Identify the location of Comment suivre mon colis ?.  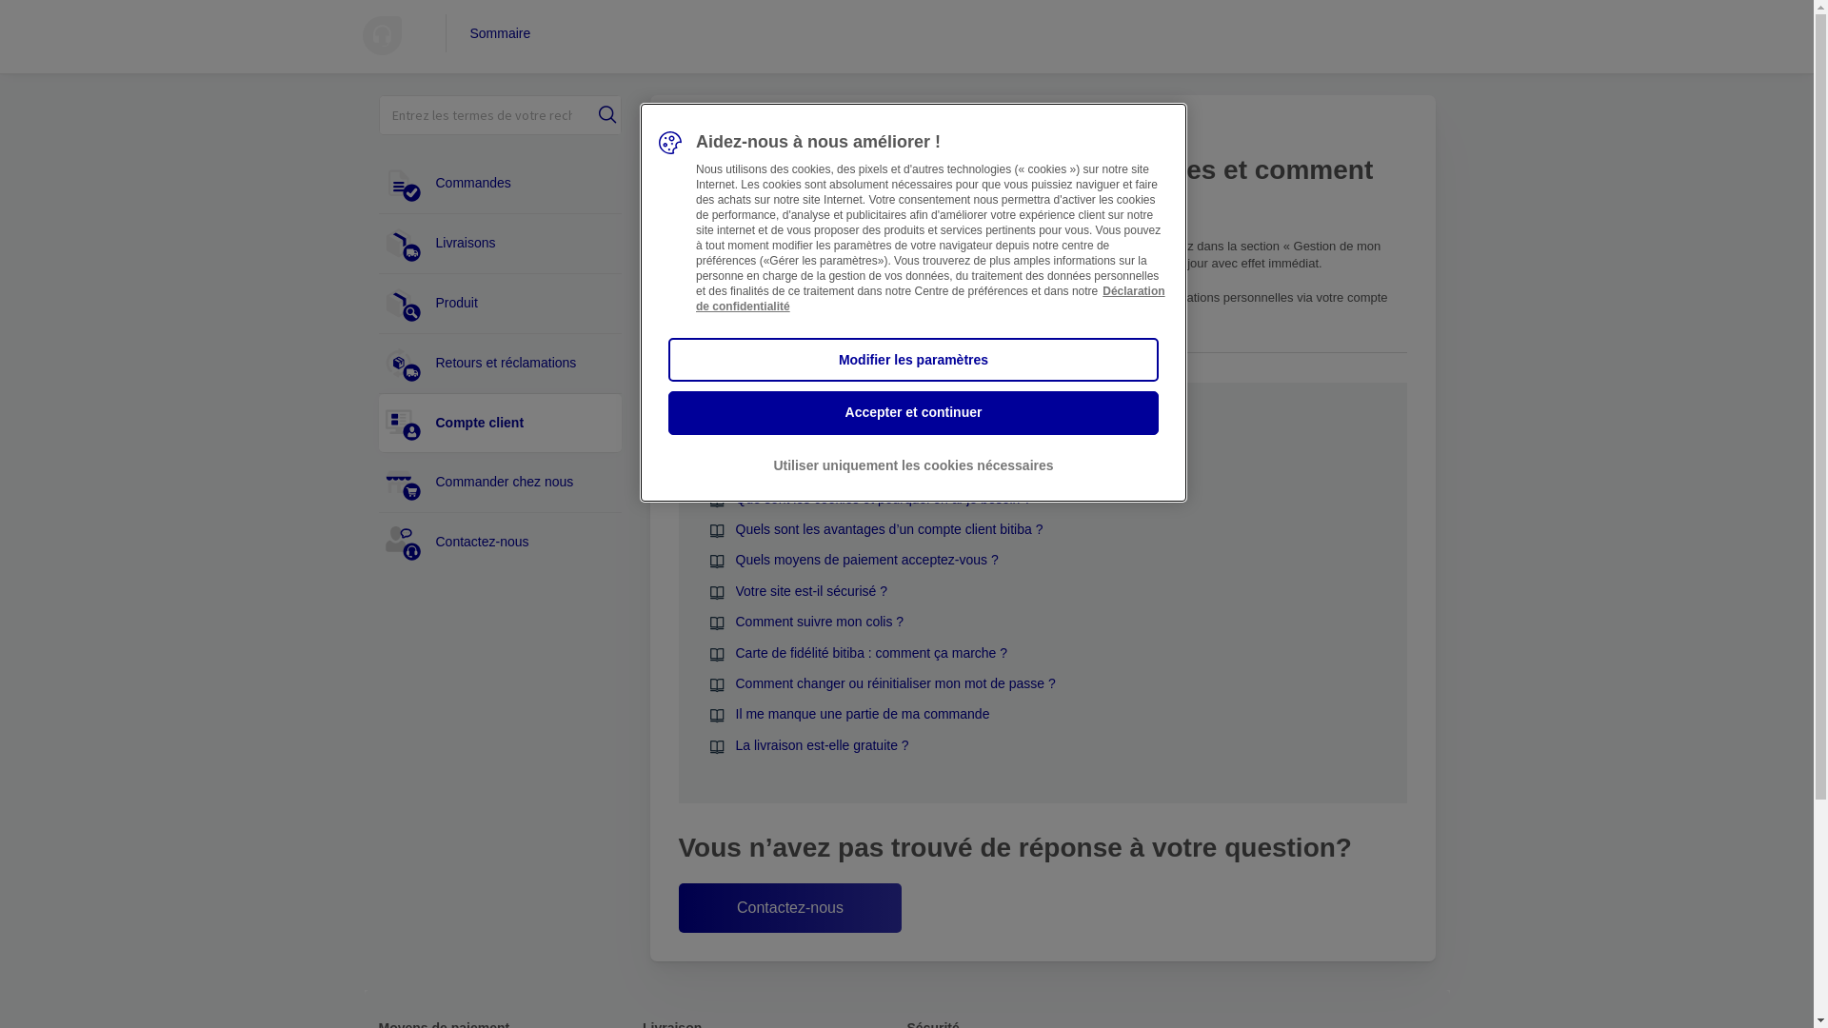
(819, 622).